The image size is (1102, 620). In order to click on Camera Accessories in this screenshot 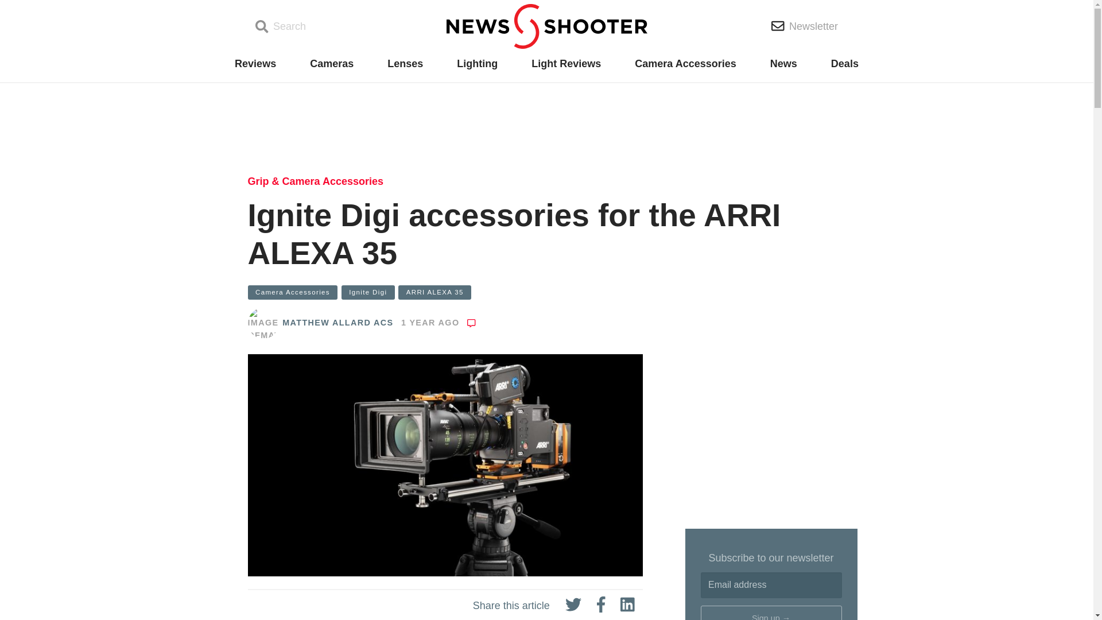, I will do `click(685, 64)`.